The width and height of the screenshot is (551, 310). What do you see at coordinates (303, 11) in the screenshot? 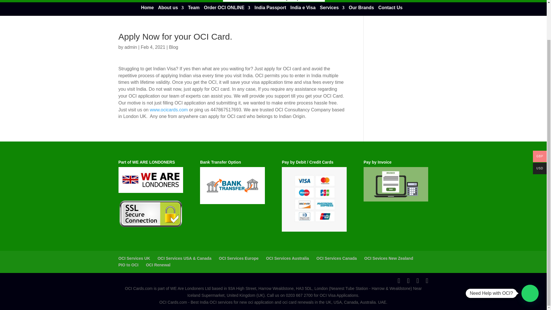
I see `India e Visa` at bounding box center [303, 11].